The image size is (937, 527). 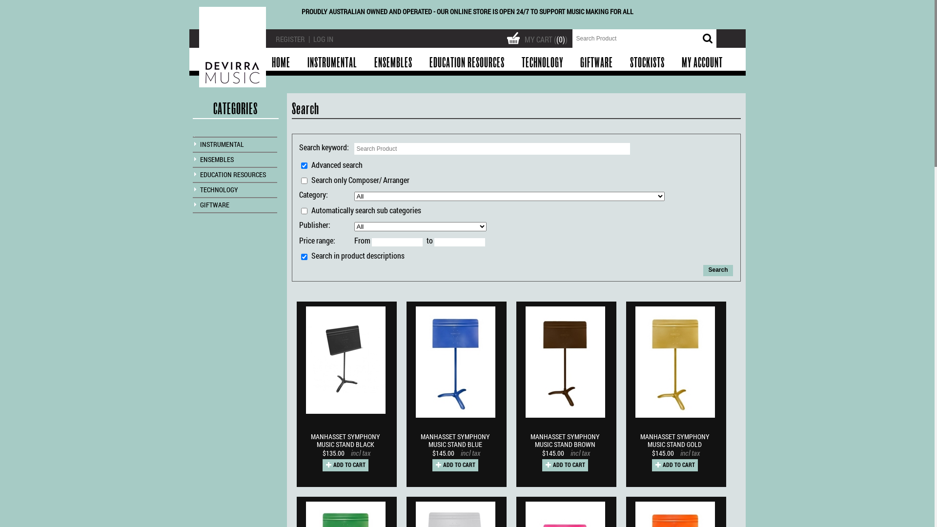 What do you see at coordinates (565, 466) in the screenshot?
I see `Add to Cart` at bounding box center [565, 466].